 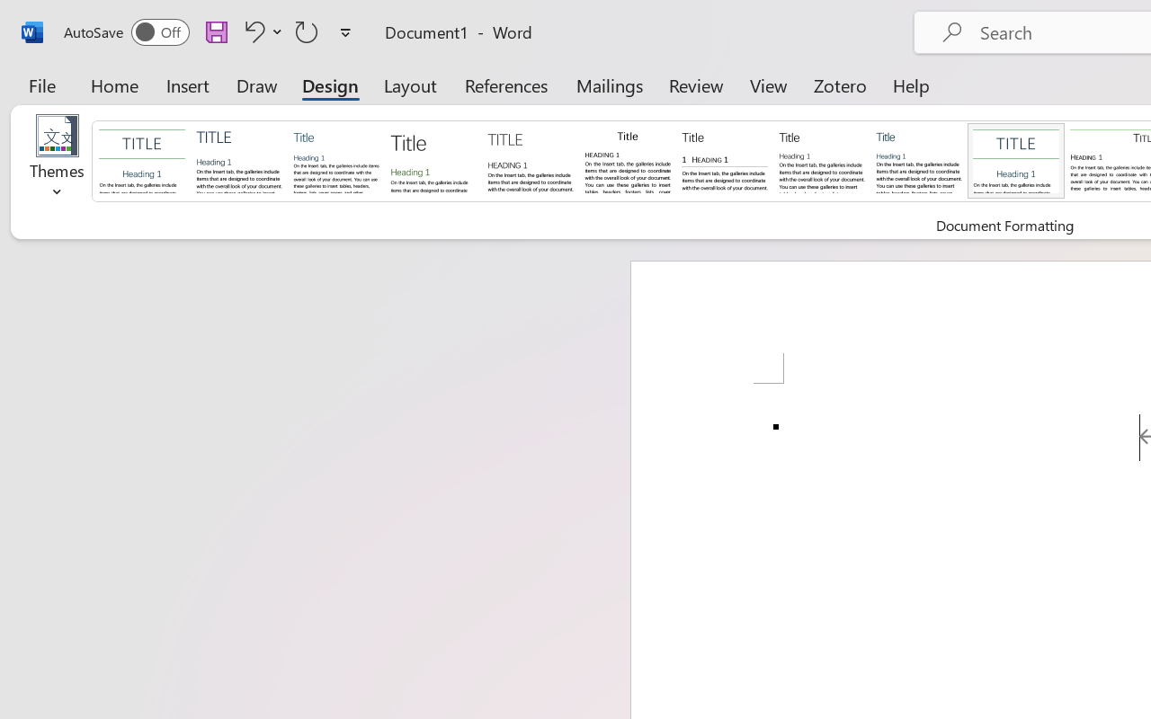 What do you see at coordinates (336, 160) in the screenshot?
I see `Basic (Simple)` at bounding box center [336, 160].